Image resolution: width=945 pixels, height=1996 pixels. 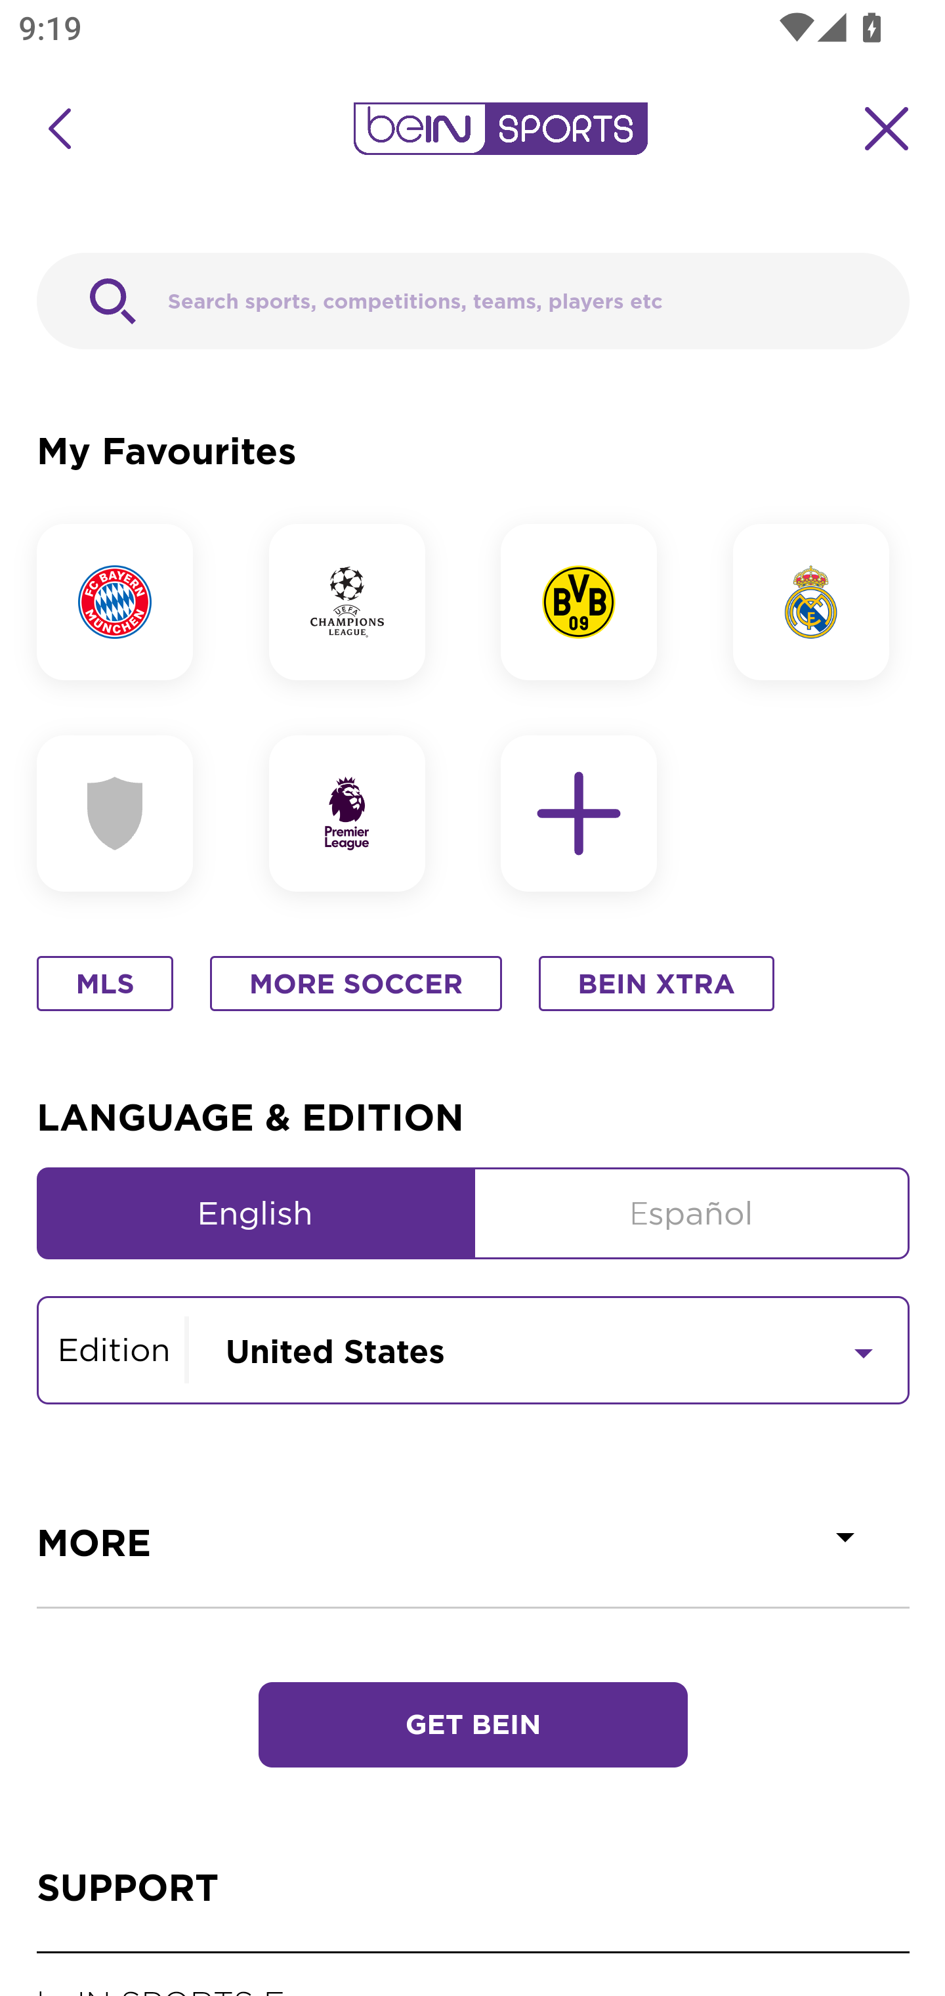 What do you see at coordinates (472, 1726) in the screenshot?
I see `GET BEIN` at bounding box center [472, 1726].